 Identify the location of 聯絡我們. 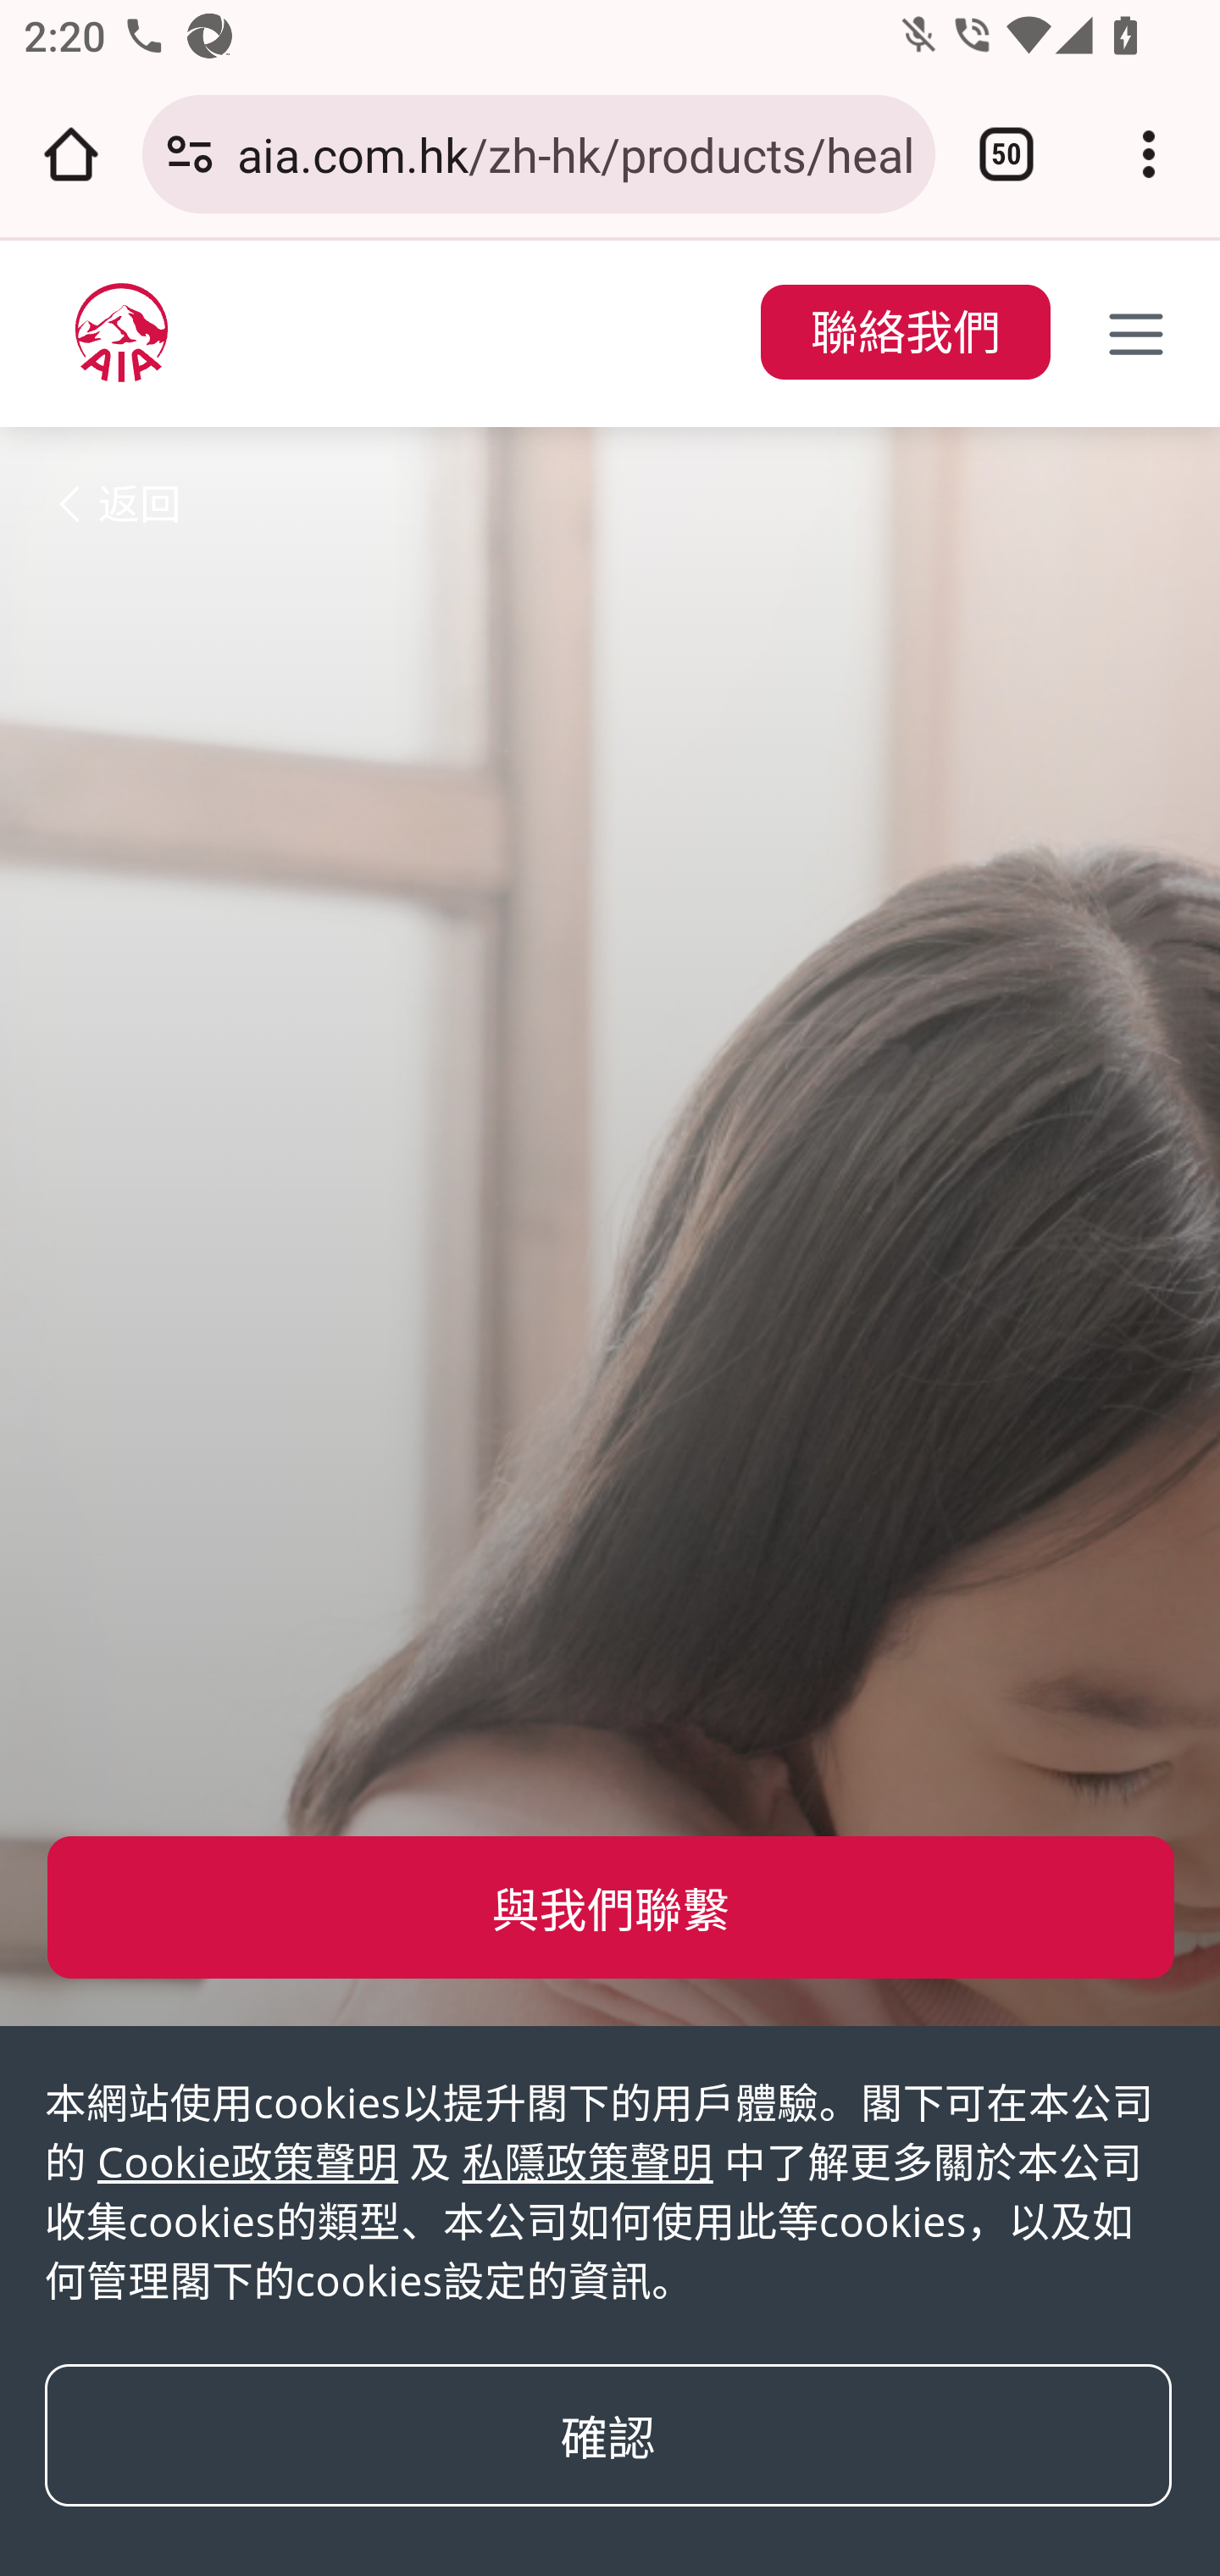
(905, 333).